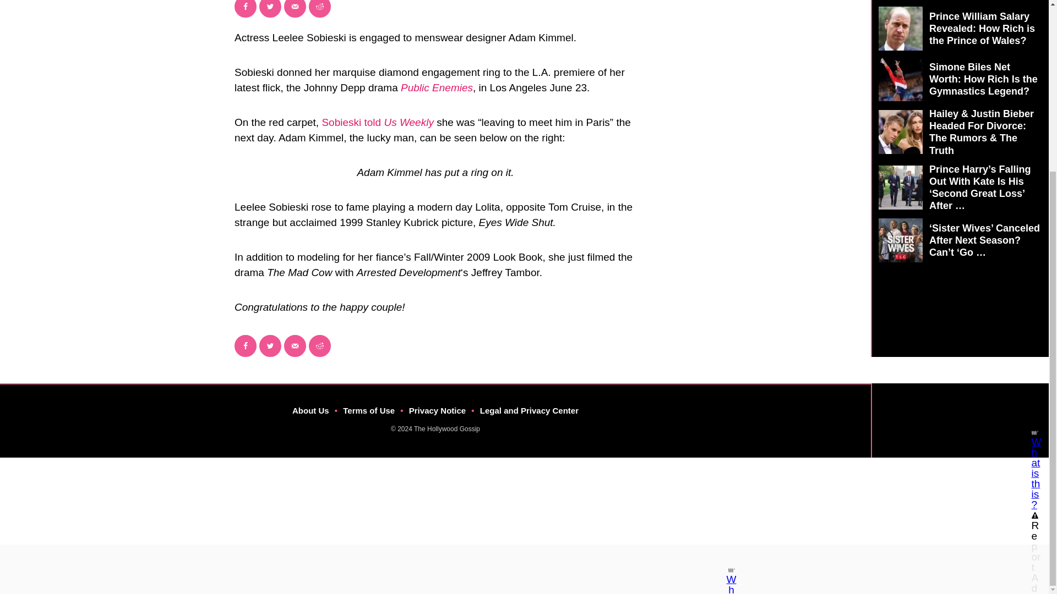  What do you see at coordinates (960, 358) in the screenshot?
I see `3rd party ad content` at bounding box center [960, 358].